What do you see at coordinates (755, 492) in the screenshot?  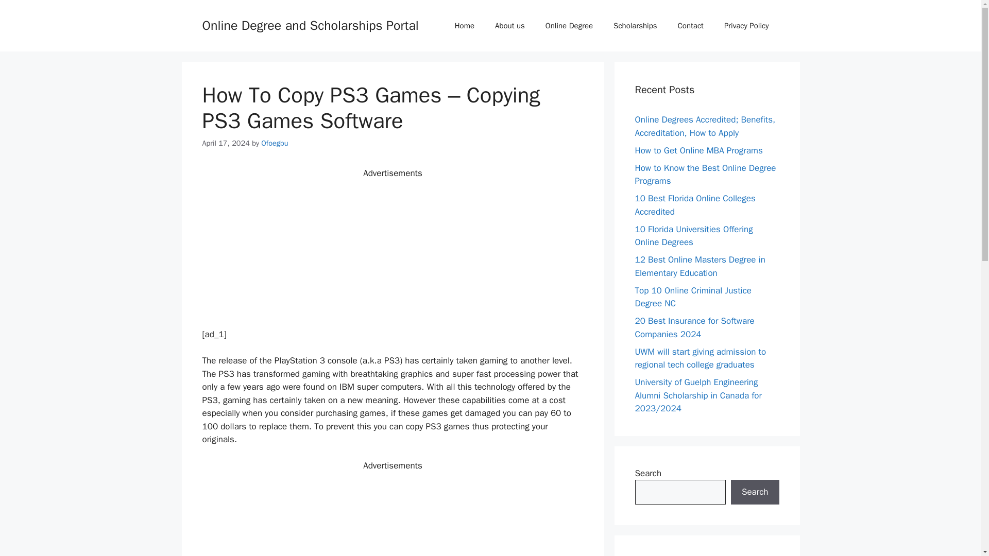 I see `Search` at bounding box center [755, 492].